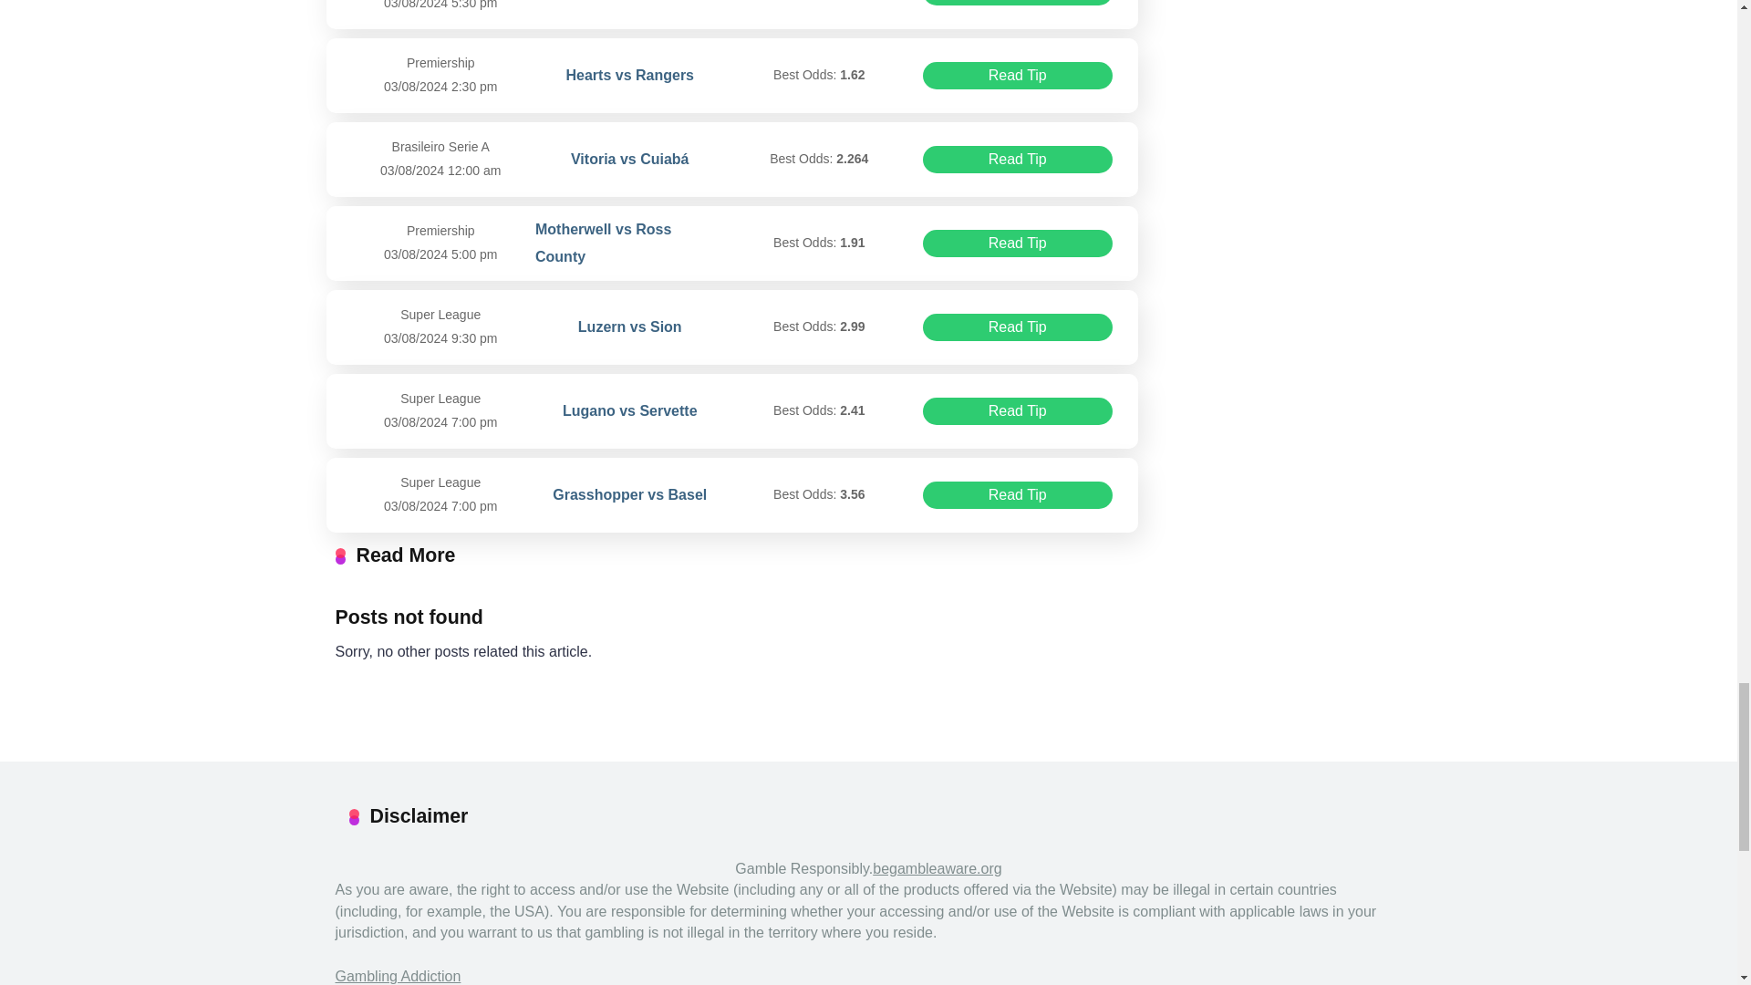 This screenshot has width=1751, height=985. What do you see at coordinates (1017, 159) in the screenshot?
I see `Read Tip` at bounding box center [1017, 159].